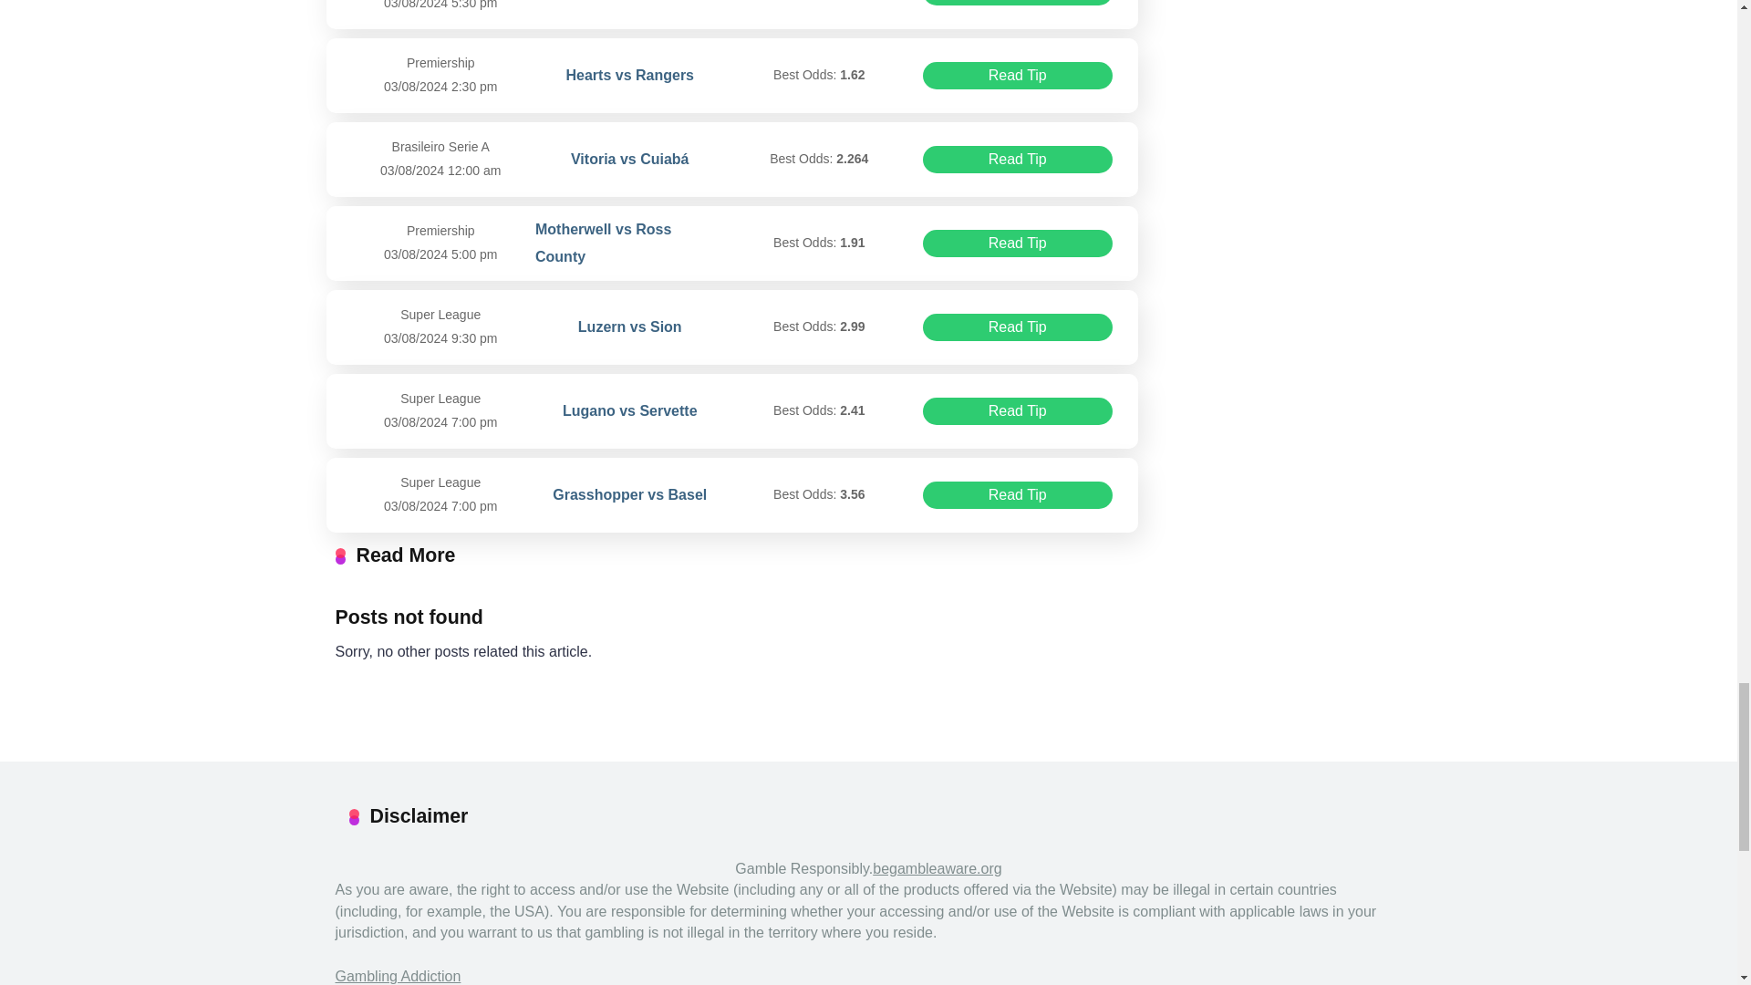 This screenshot has width=1751, height=985. What do you see at coordinates (1017, 159) in the screenshot?
I see `Read Tip` at bounding box center [1017, 159].